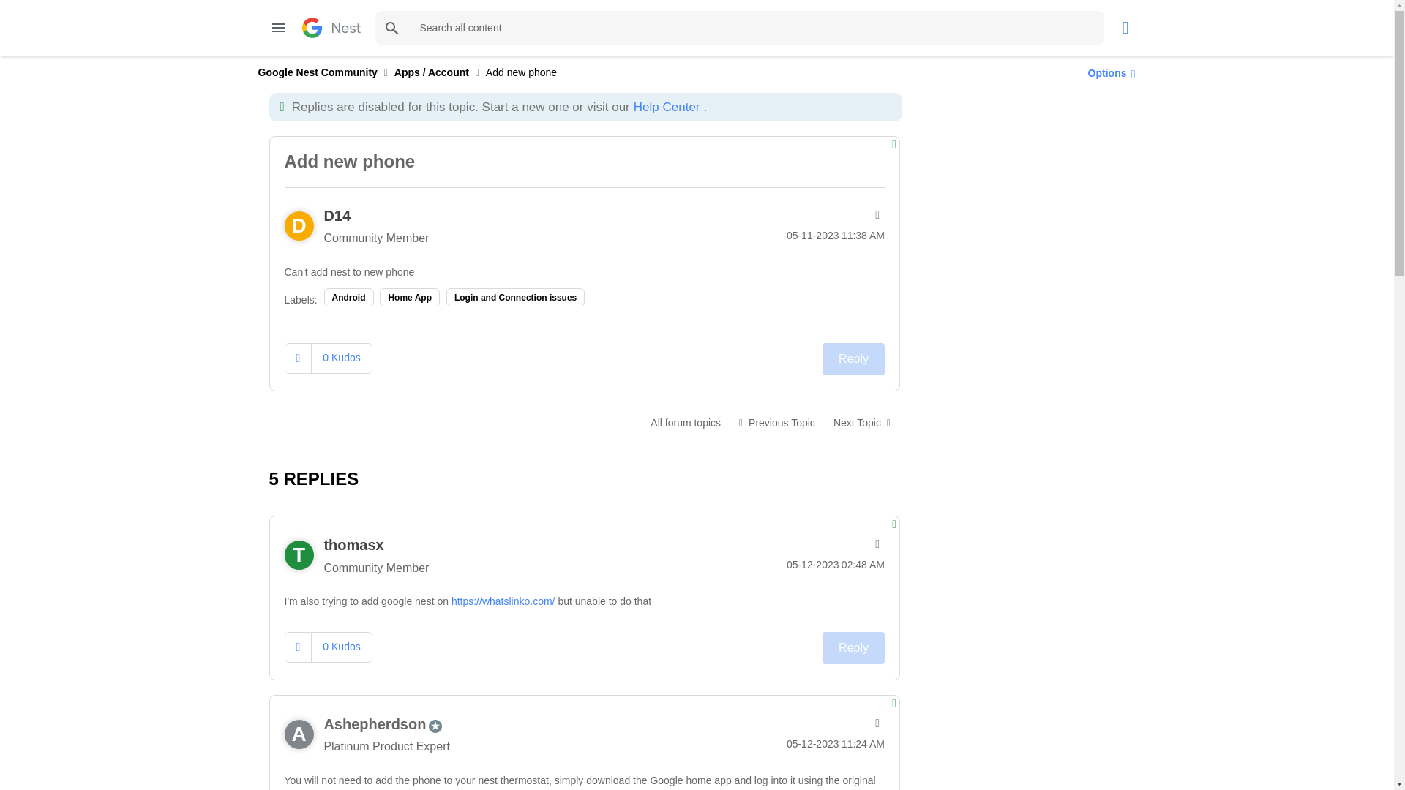 This screenshot has height=790, width=1405. What do you see at coordinates (316, 72) in the screenshot?
I see `Google Nest Community` at bounding box center [316, 72].